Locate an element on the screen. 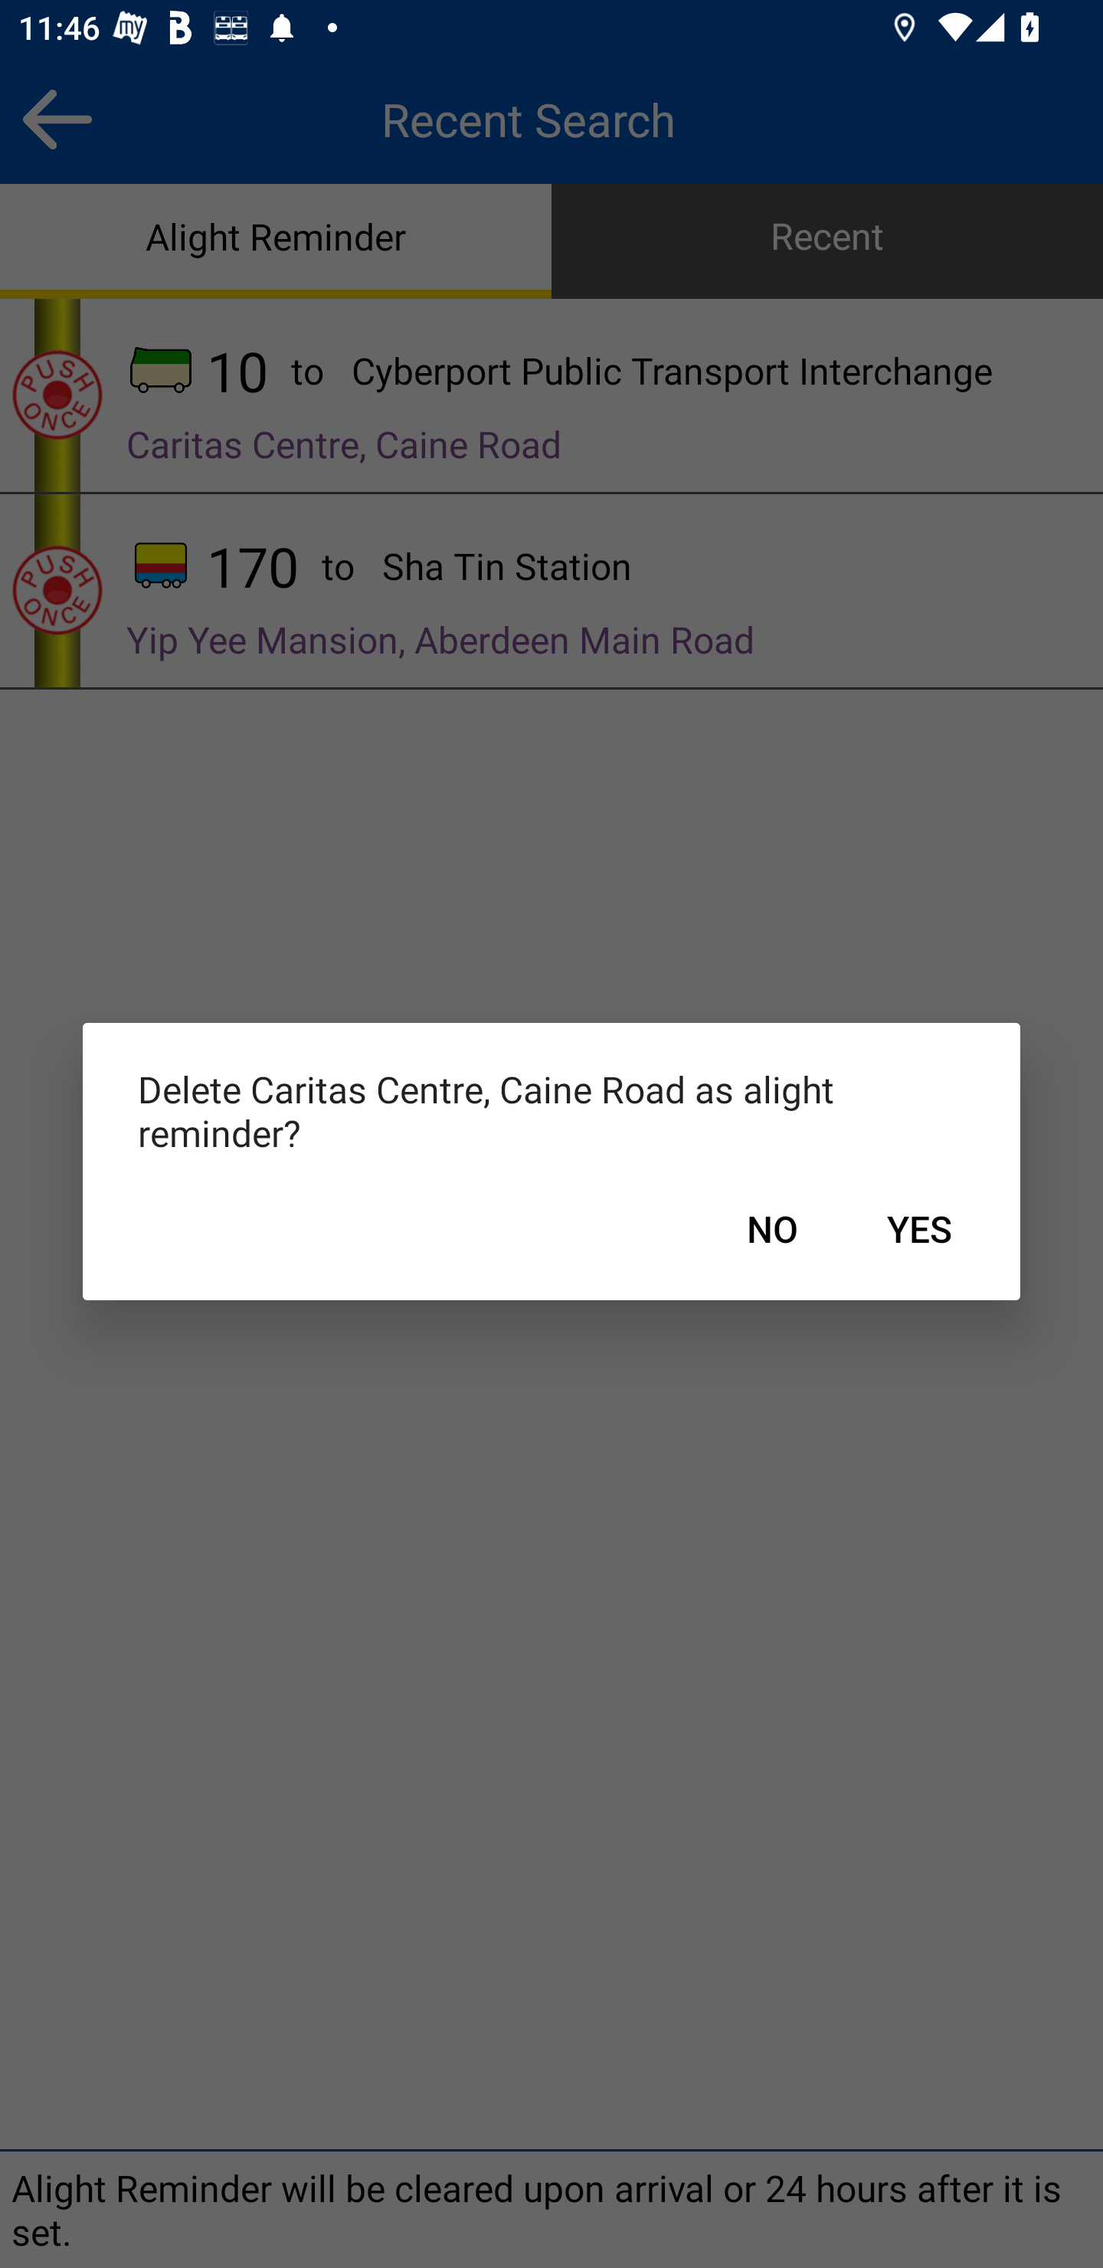 The height and width of the screenshot is (2268, 1103). NO is located at coordinates (772, 1229).